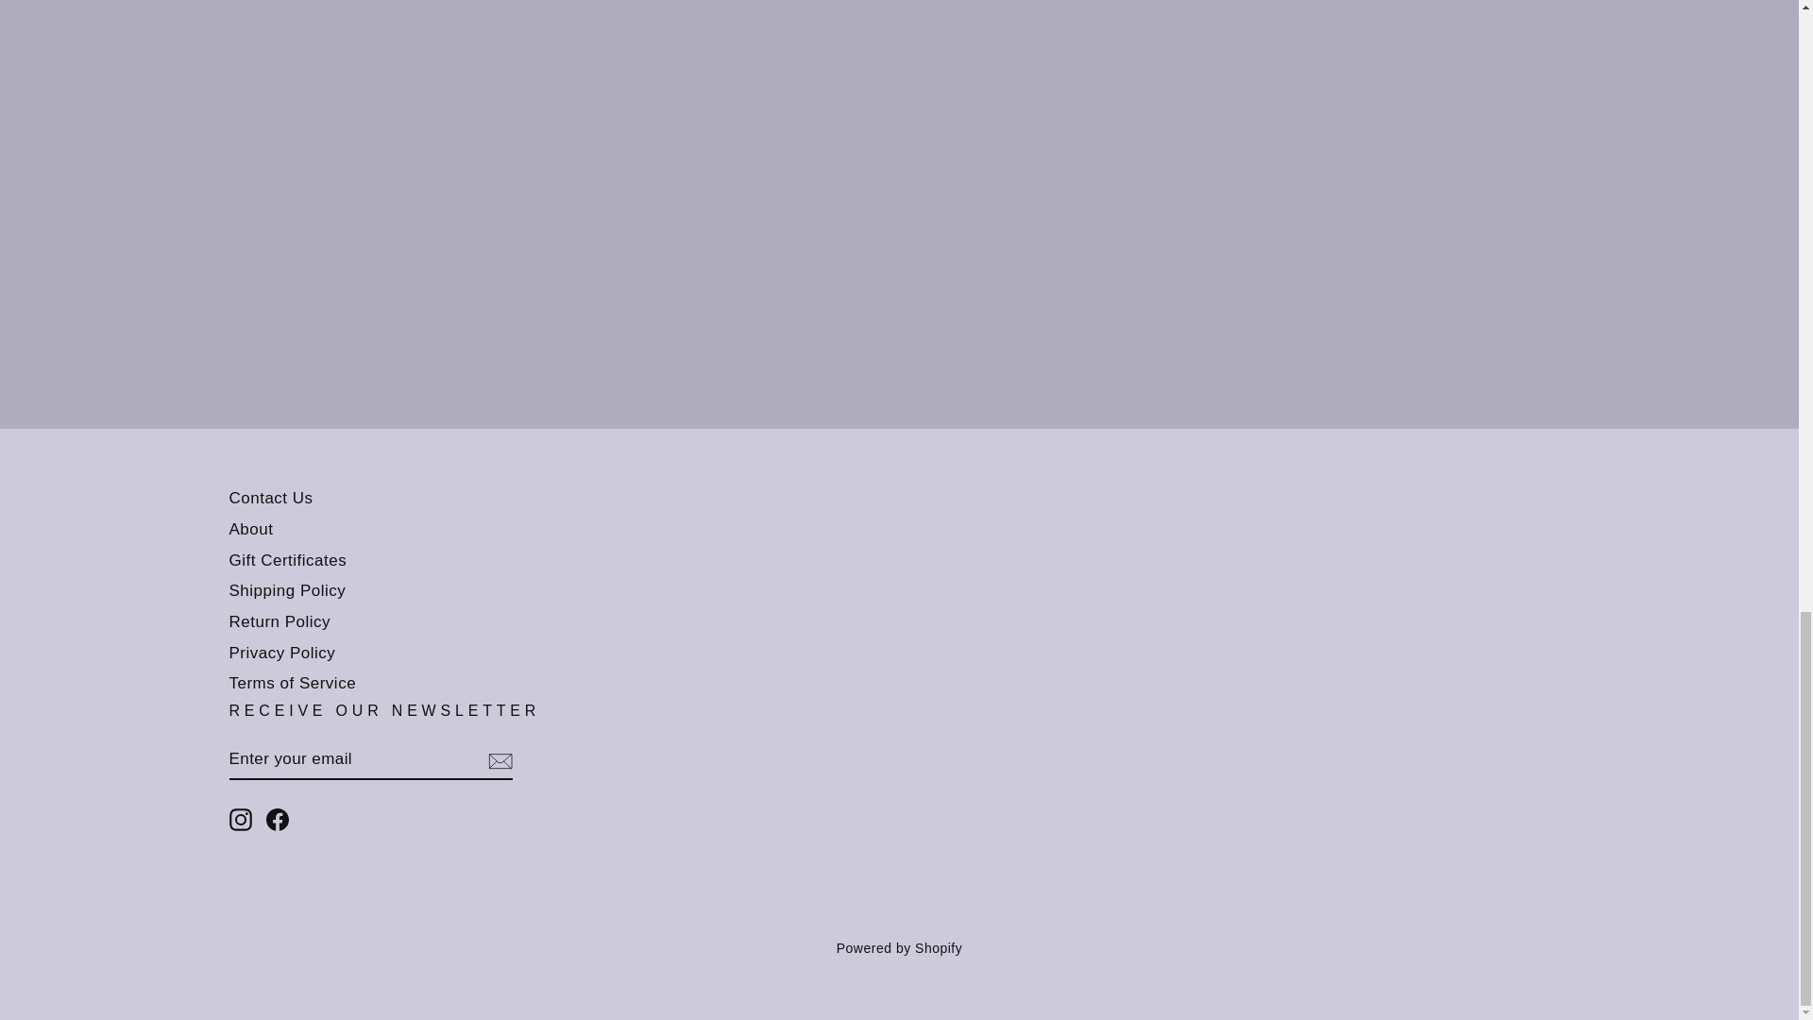  What do you see at coordinates (240, 820) in the screenshot?
I see `instagram` at bounding box center [240, 820].